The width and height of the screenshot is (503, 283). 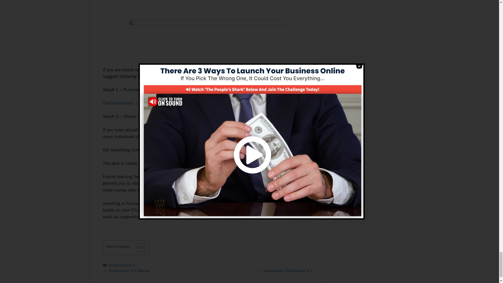 I want to click on Funnel Builder Secrets, so click(x=160, y=163).